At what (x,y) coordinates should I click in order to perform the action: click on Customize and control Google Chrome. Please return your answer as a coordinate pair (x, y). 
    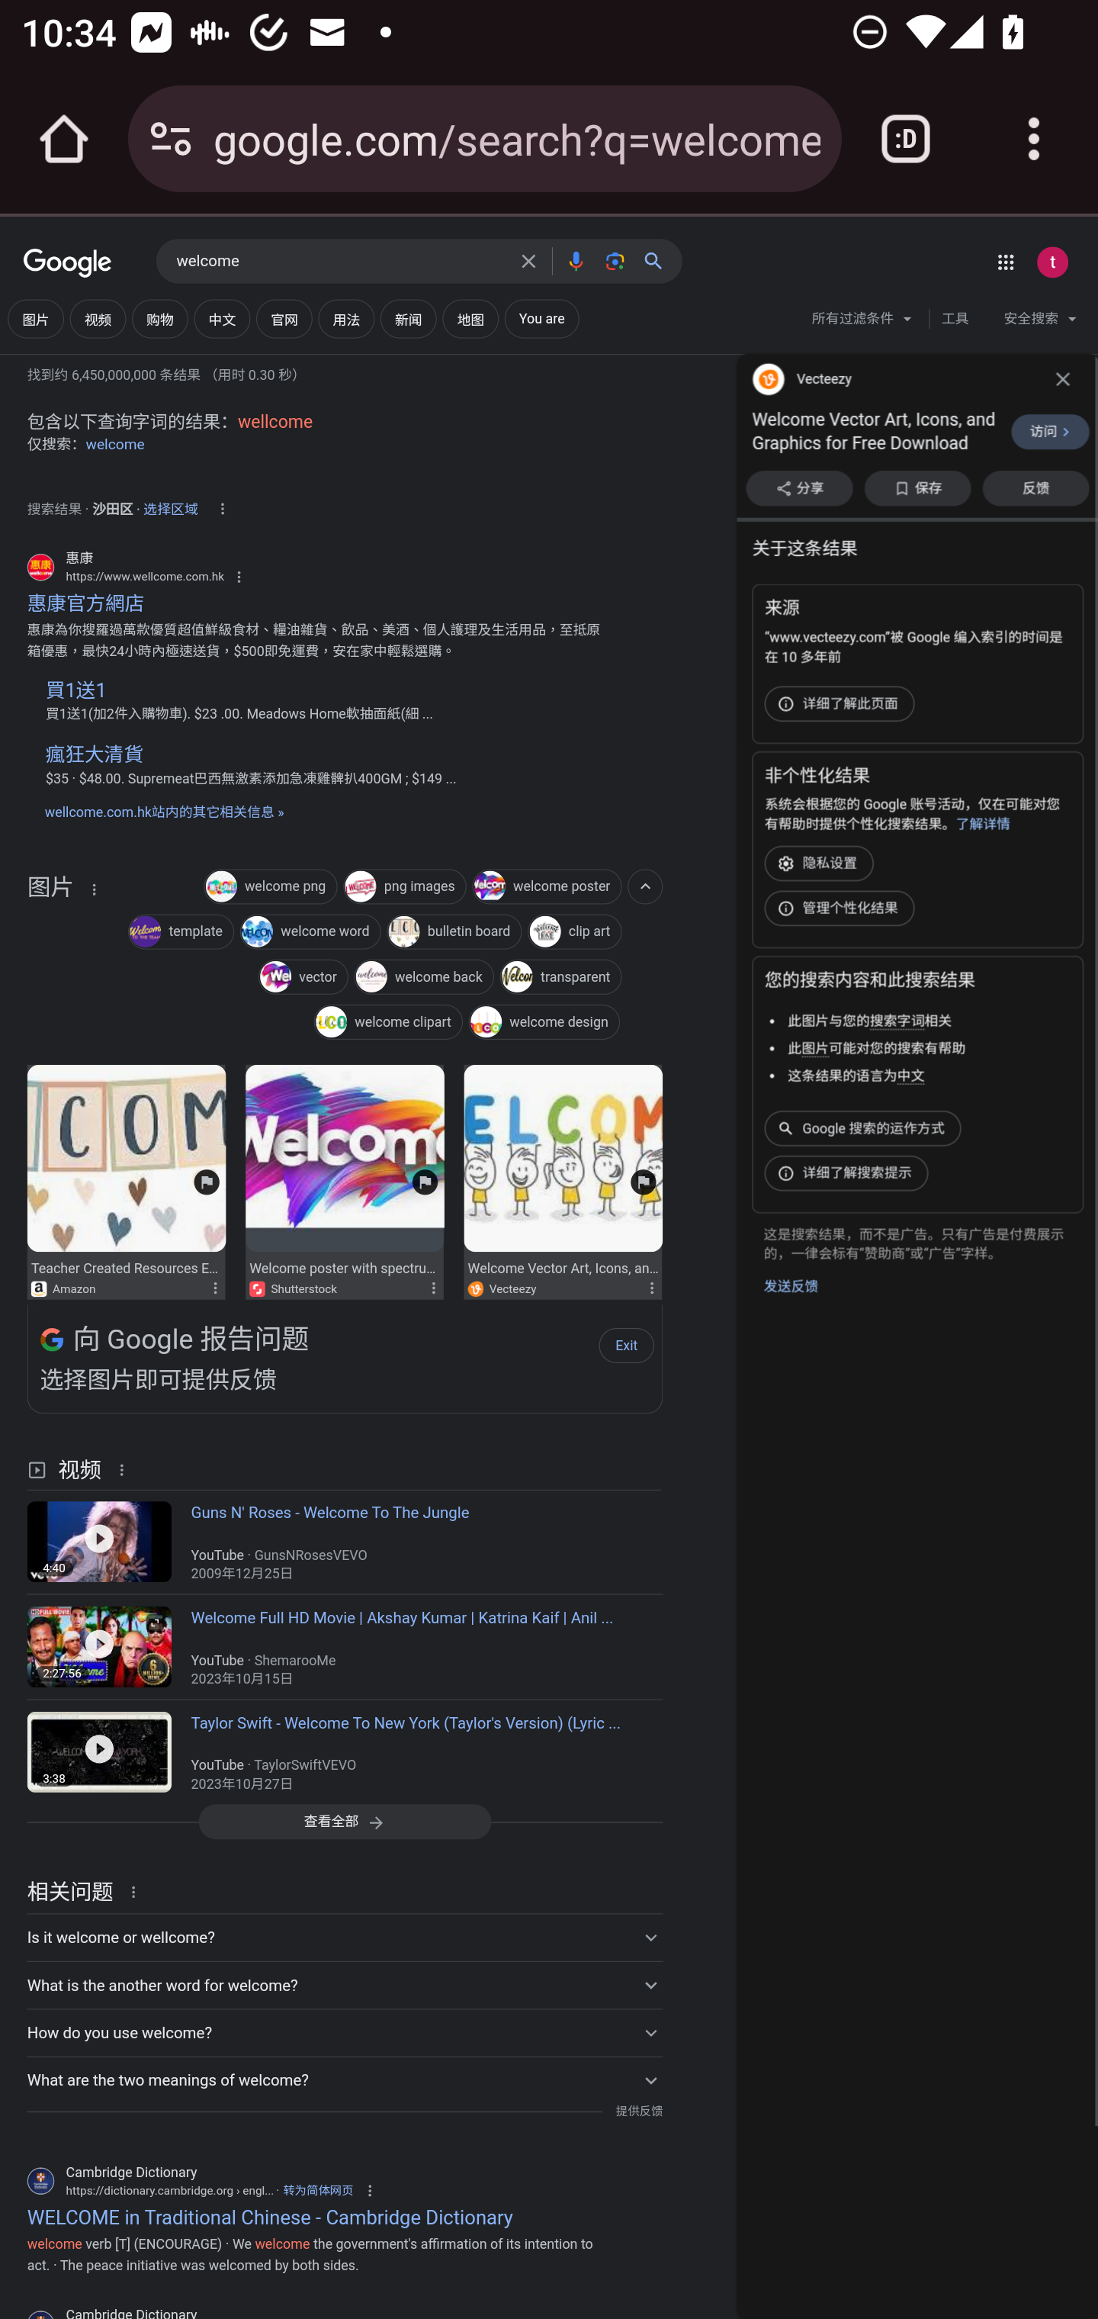
    Looking at the image, I should click on (1034, 139).